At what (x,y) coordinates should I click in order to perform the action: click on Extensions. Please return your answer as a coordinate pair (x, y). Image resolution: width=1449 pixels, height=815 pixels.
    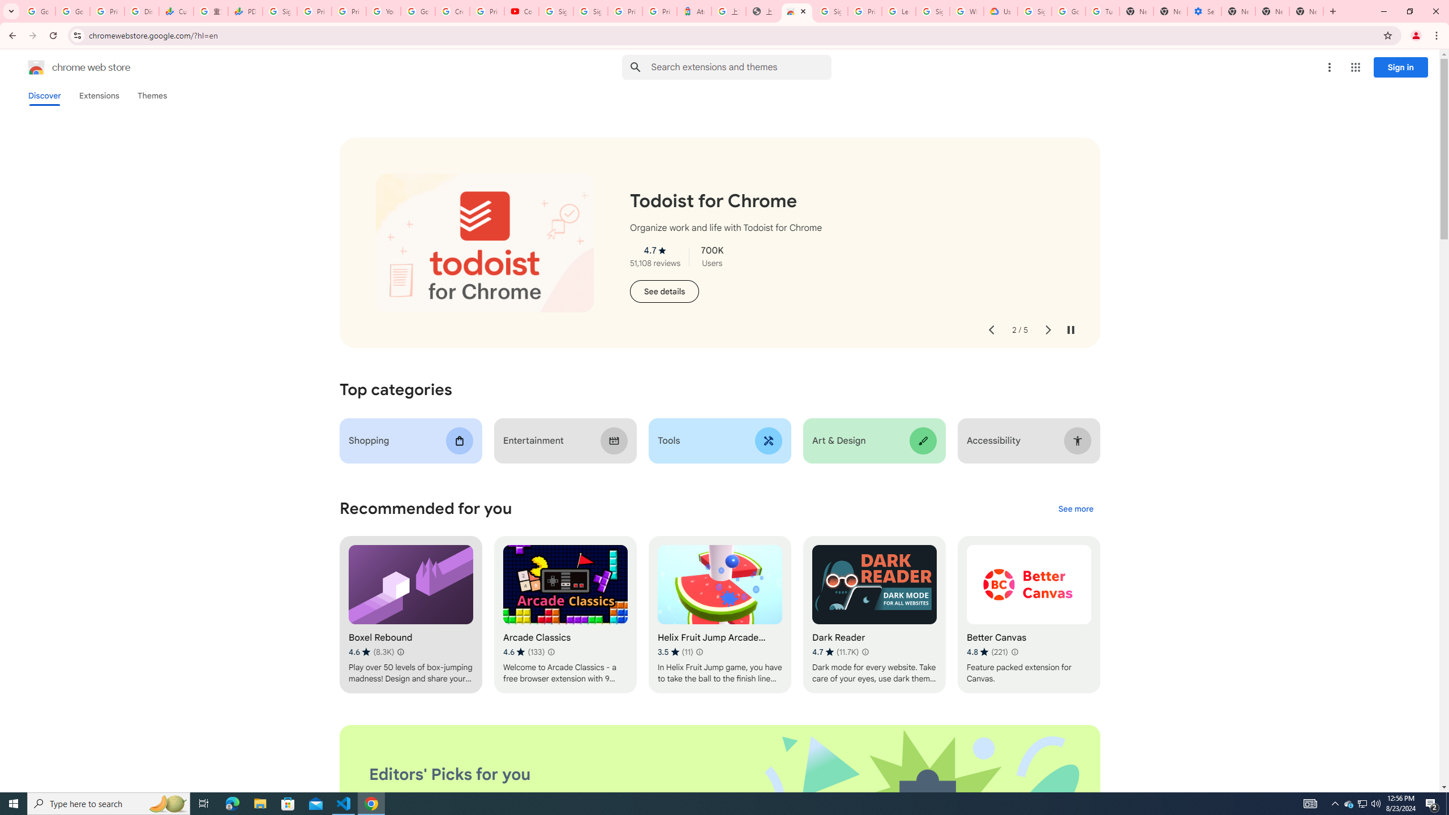
    Looking at the image, I should click on (98, 96).